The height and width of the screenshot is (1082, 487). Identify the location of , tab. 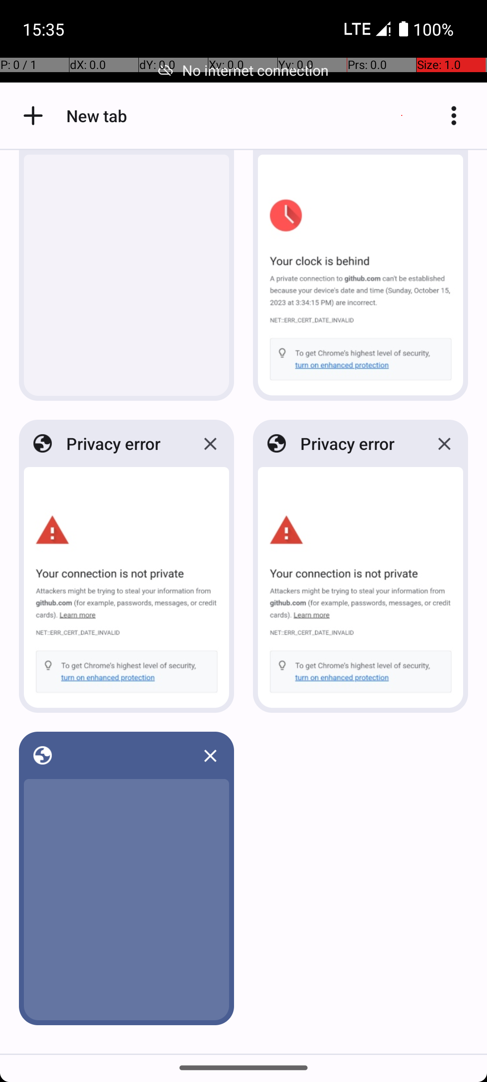
(124, 756).